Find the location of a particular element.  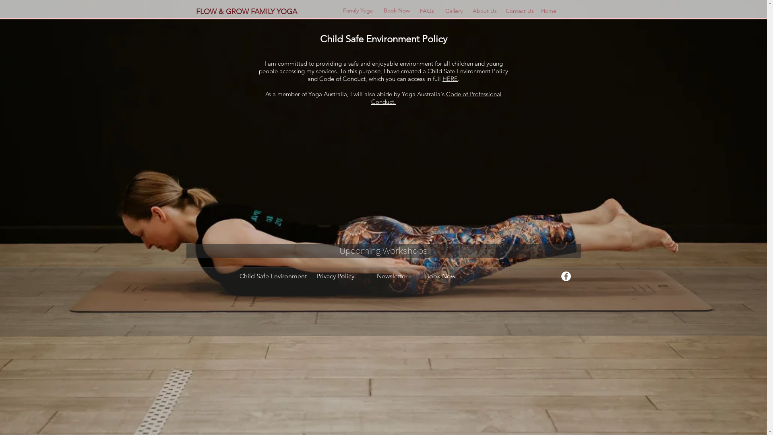

About Us is located at coordinates (485, 11).